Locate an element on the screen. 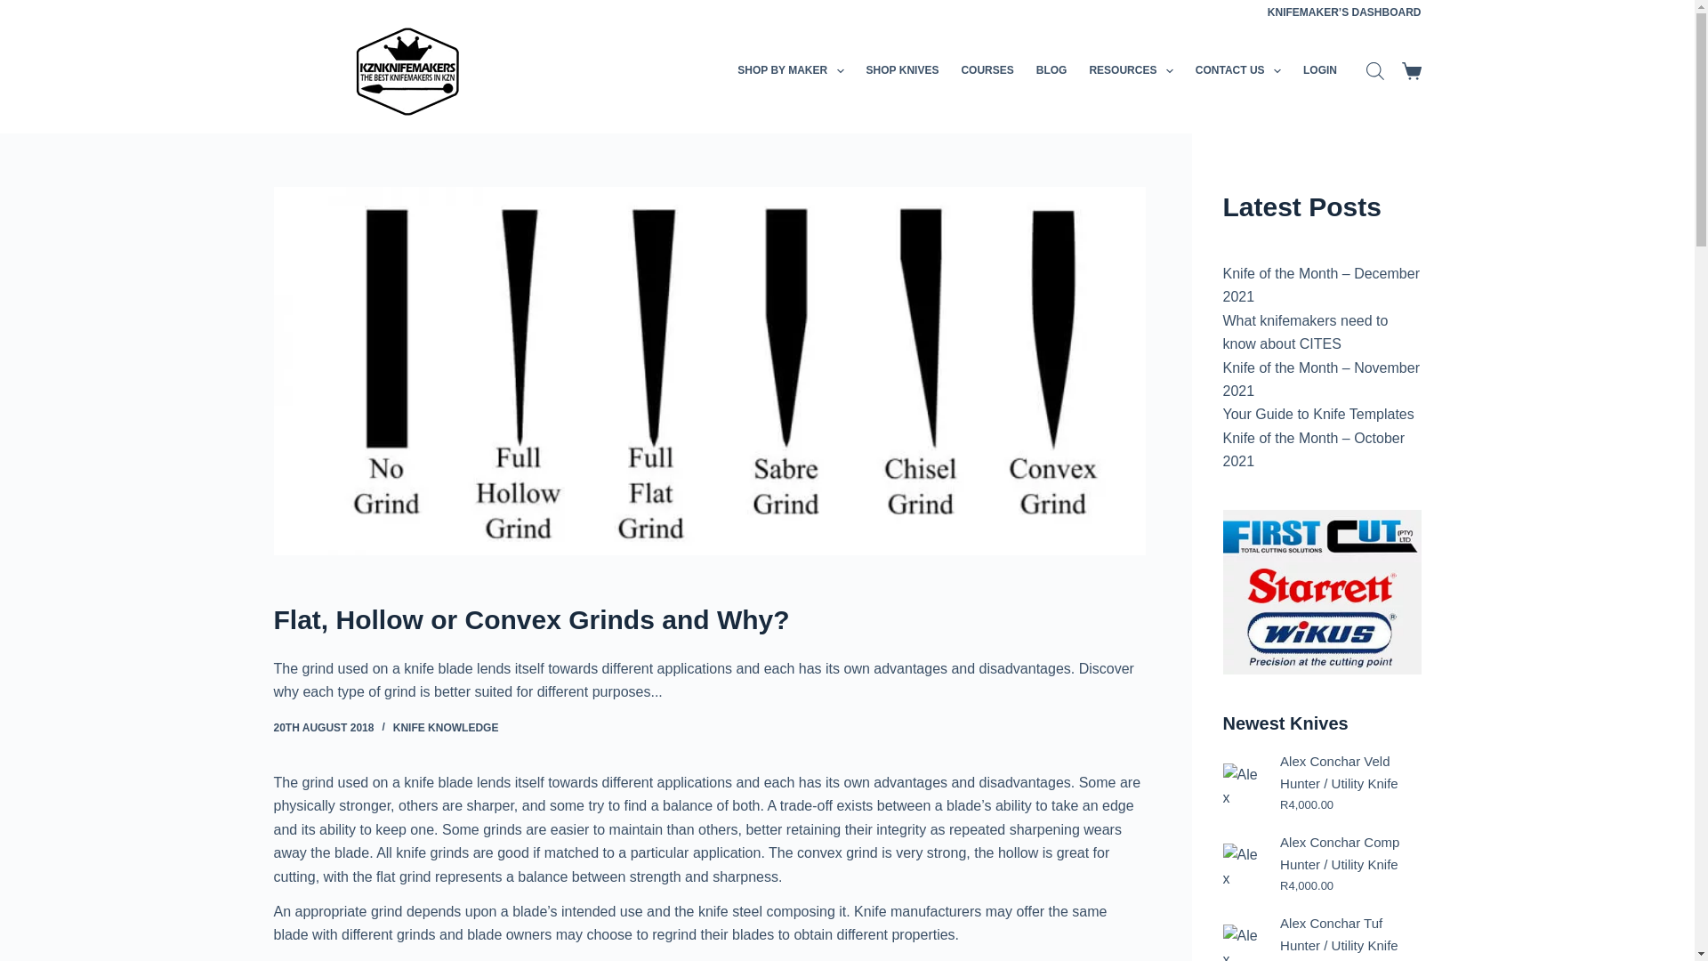 The height and width of the screenshot is (961, 1708). SHOP BY MAKER is located at coordinates (791, 71).